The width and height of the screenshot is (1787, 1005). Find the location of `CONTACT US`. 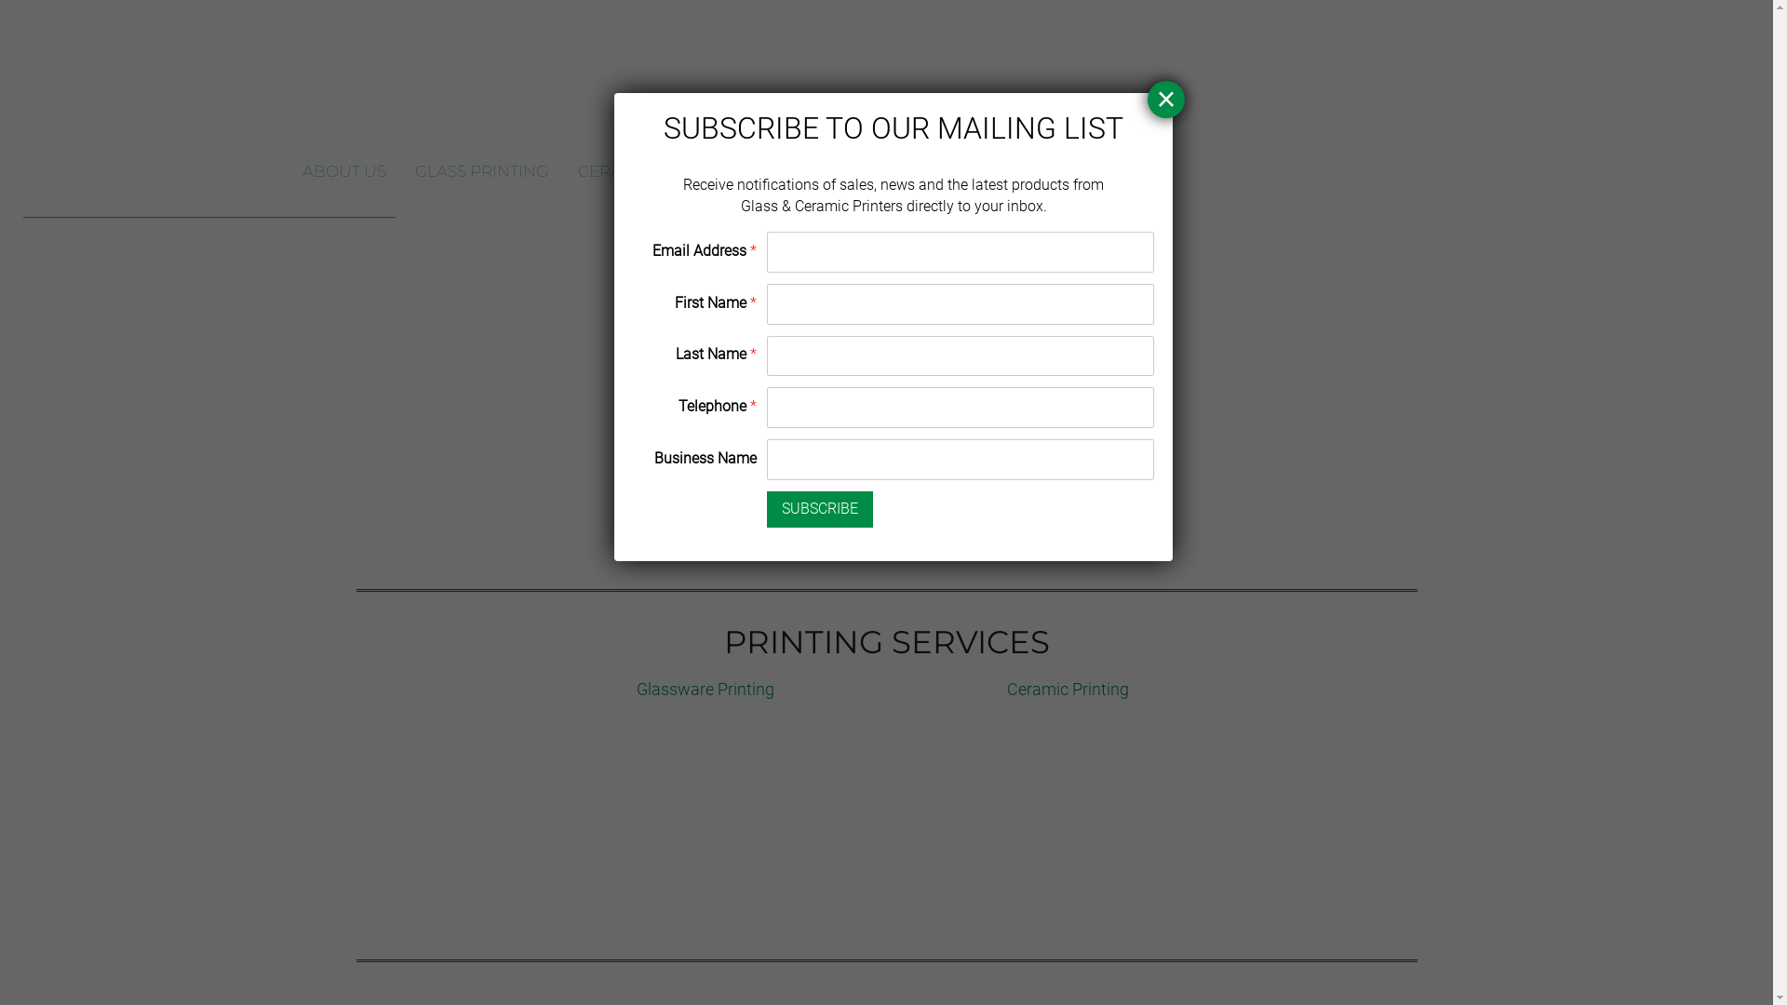

CONTACT US is located at coordinates (1029, 171).